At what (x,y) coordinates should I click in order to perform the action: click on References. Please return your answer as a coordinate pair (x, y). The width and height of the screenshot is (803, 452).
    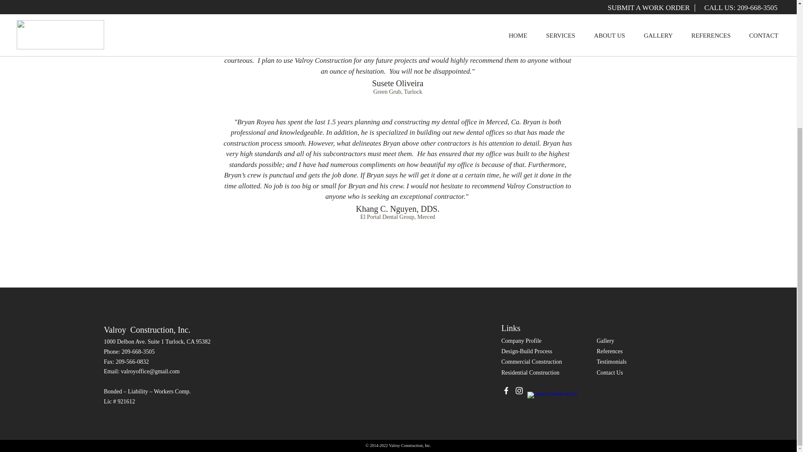
    Looking at the image, I should click on (610, 351).